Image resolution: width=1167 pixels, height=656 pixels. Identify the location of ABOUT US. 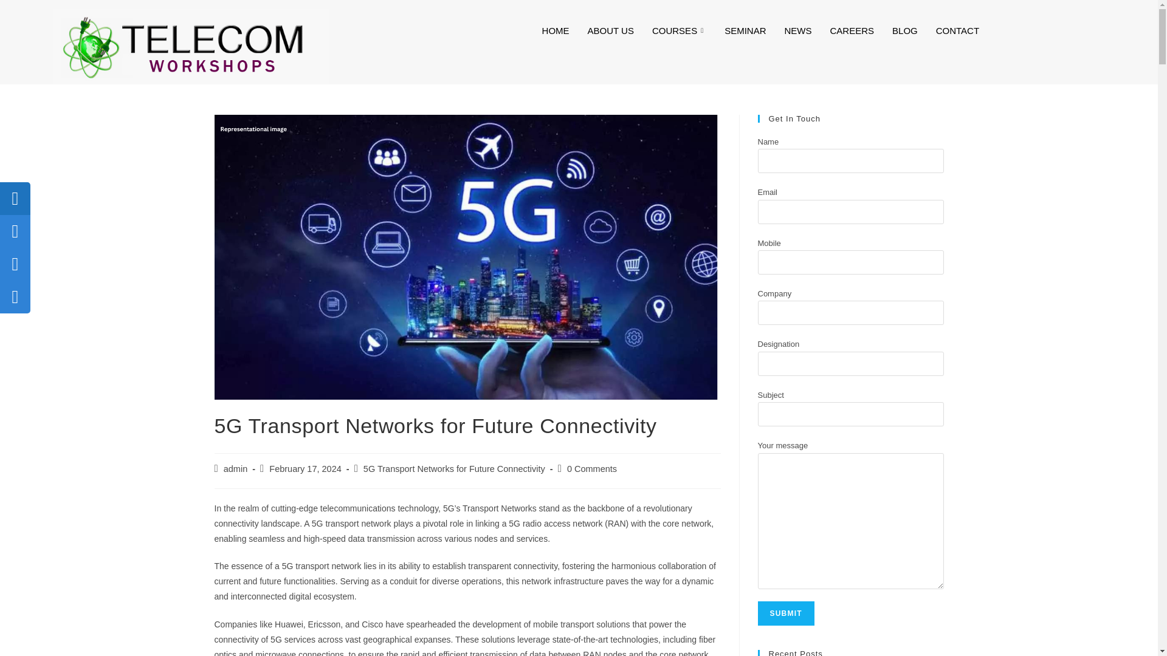
(610, 30).